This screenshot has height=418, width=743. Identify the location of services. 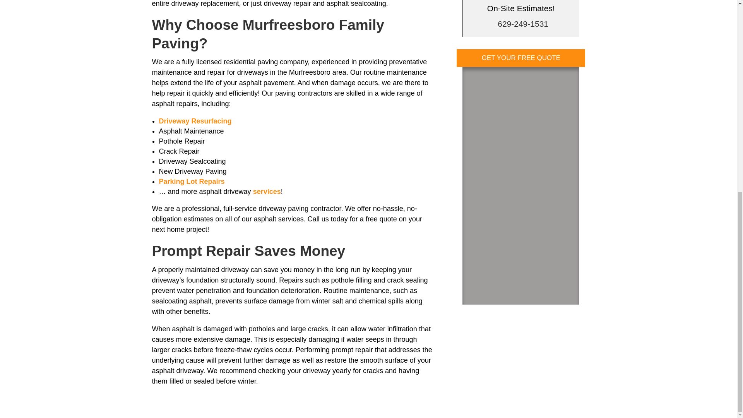
(267, 191).